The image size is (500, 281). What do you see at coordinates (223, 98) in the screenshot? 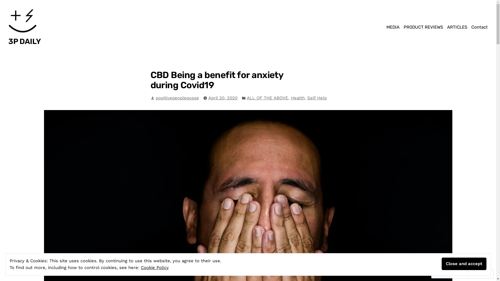
I see `April 20, 2020` at bounding box center [223, 98].